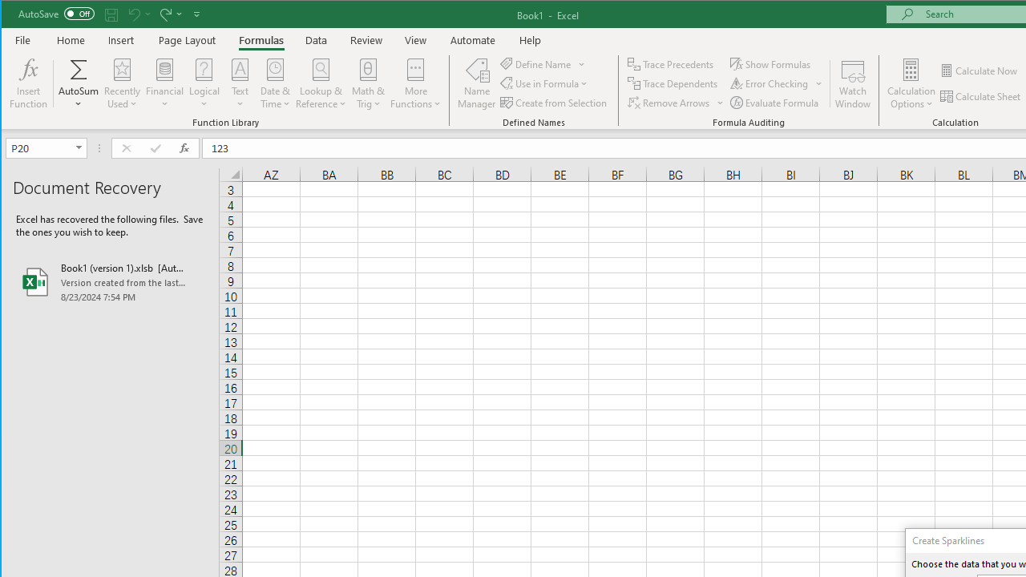 The width and height of the screenshot is (1026, 577). What do you see at coordinates (545, 83) in the screenshot?
I see `Use in Formula` at bounding box center [545, 83].